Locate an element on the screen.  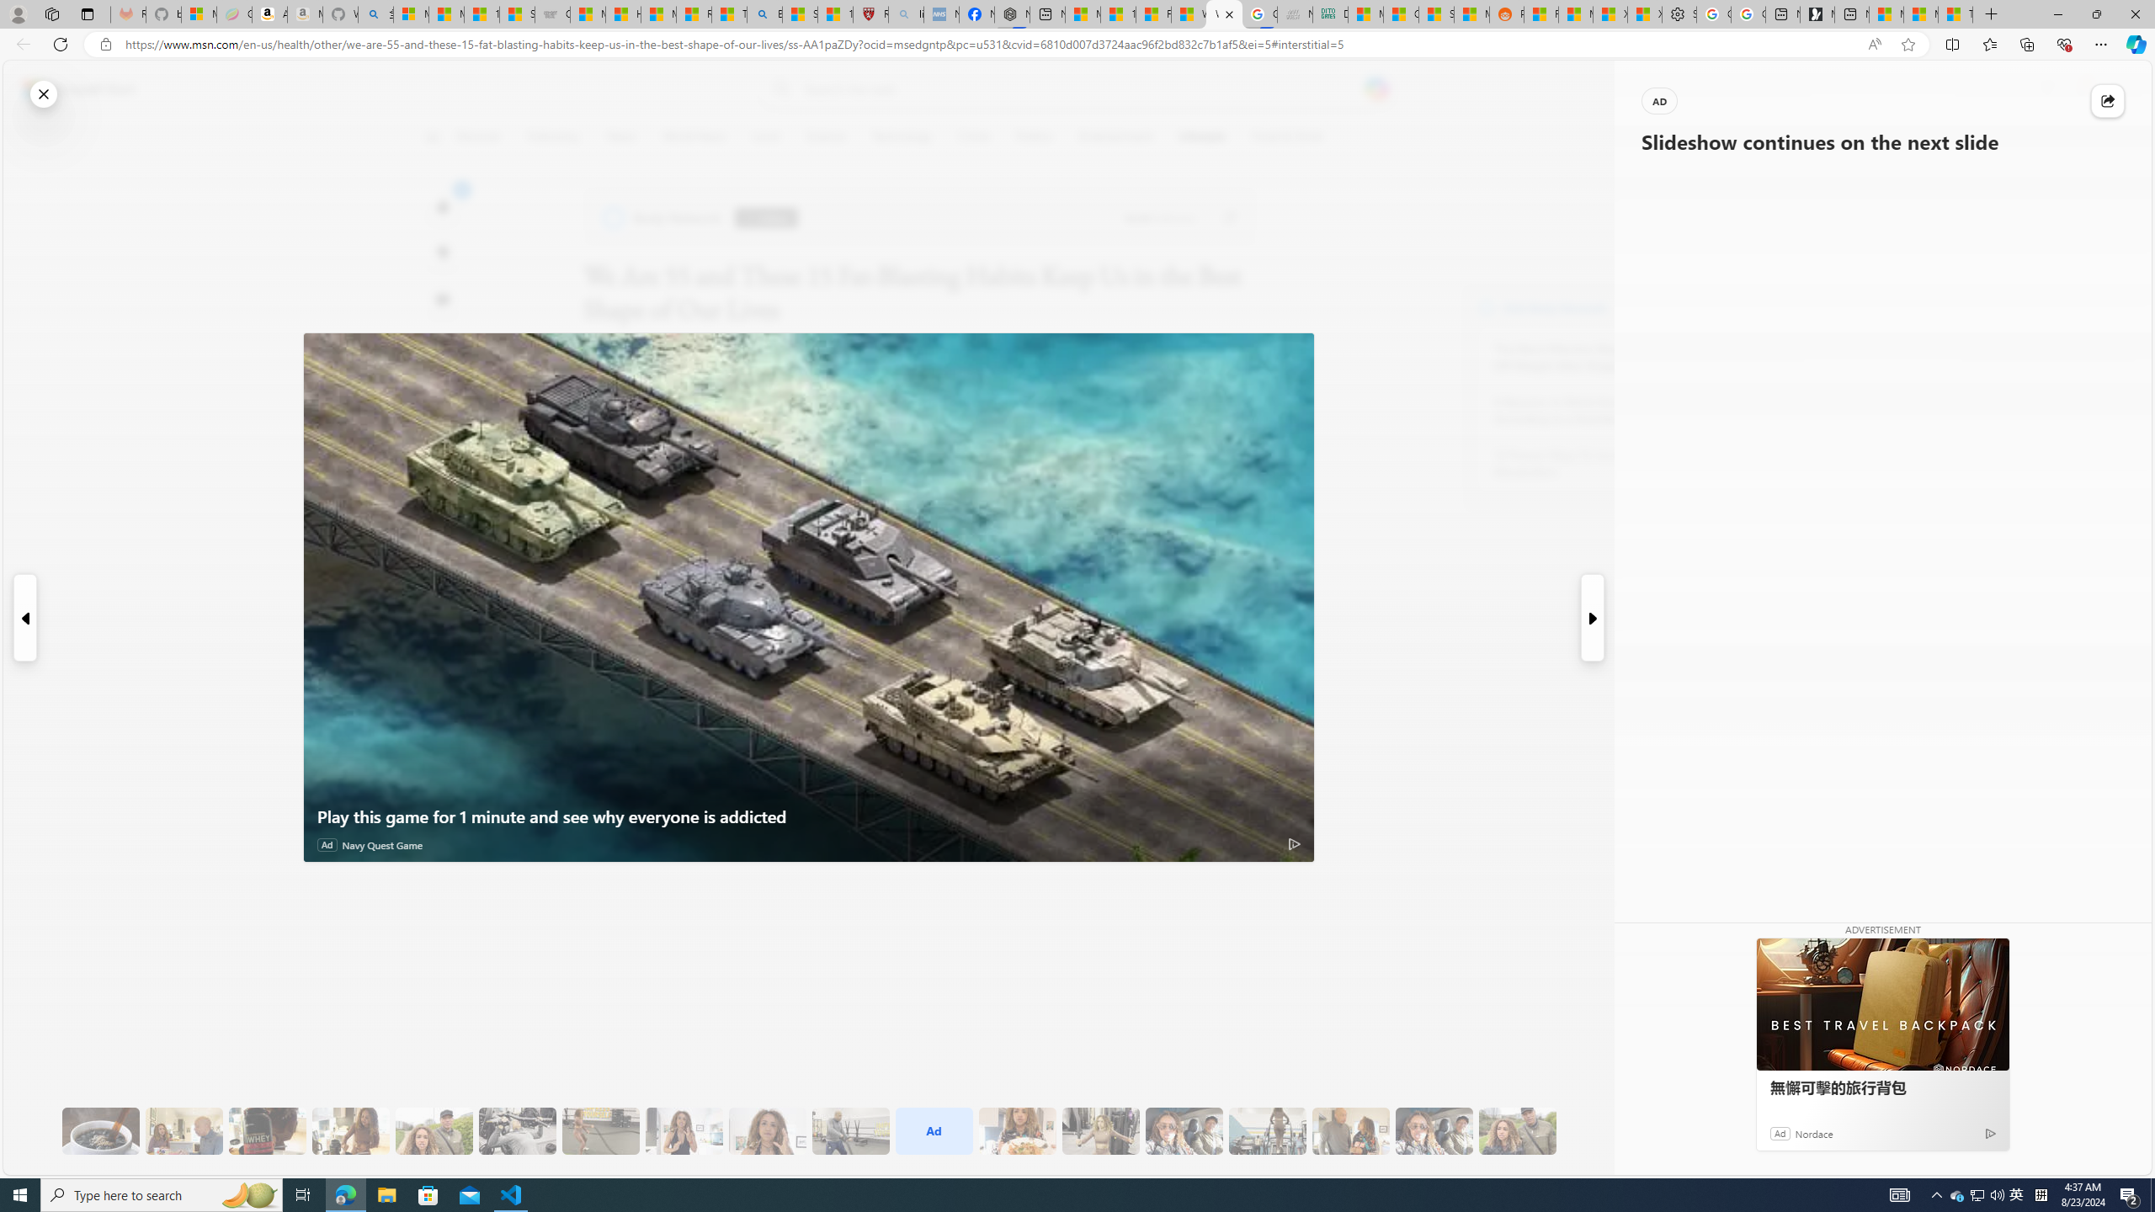
6 is located at coordinates (443, 252).